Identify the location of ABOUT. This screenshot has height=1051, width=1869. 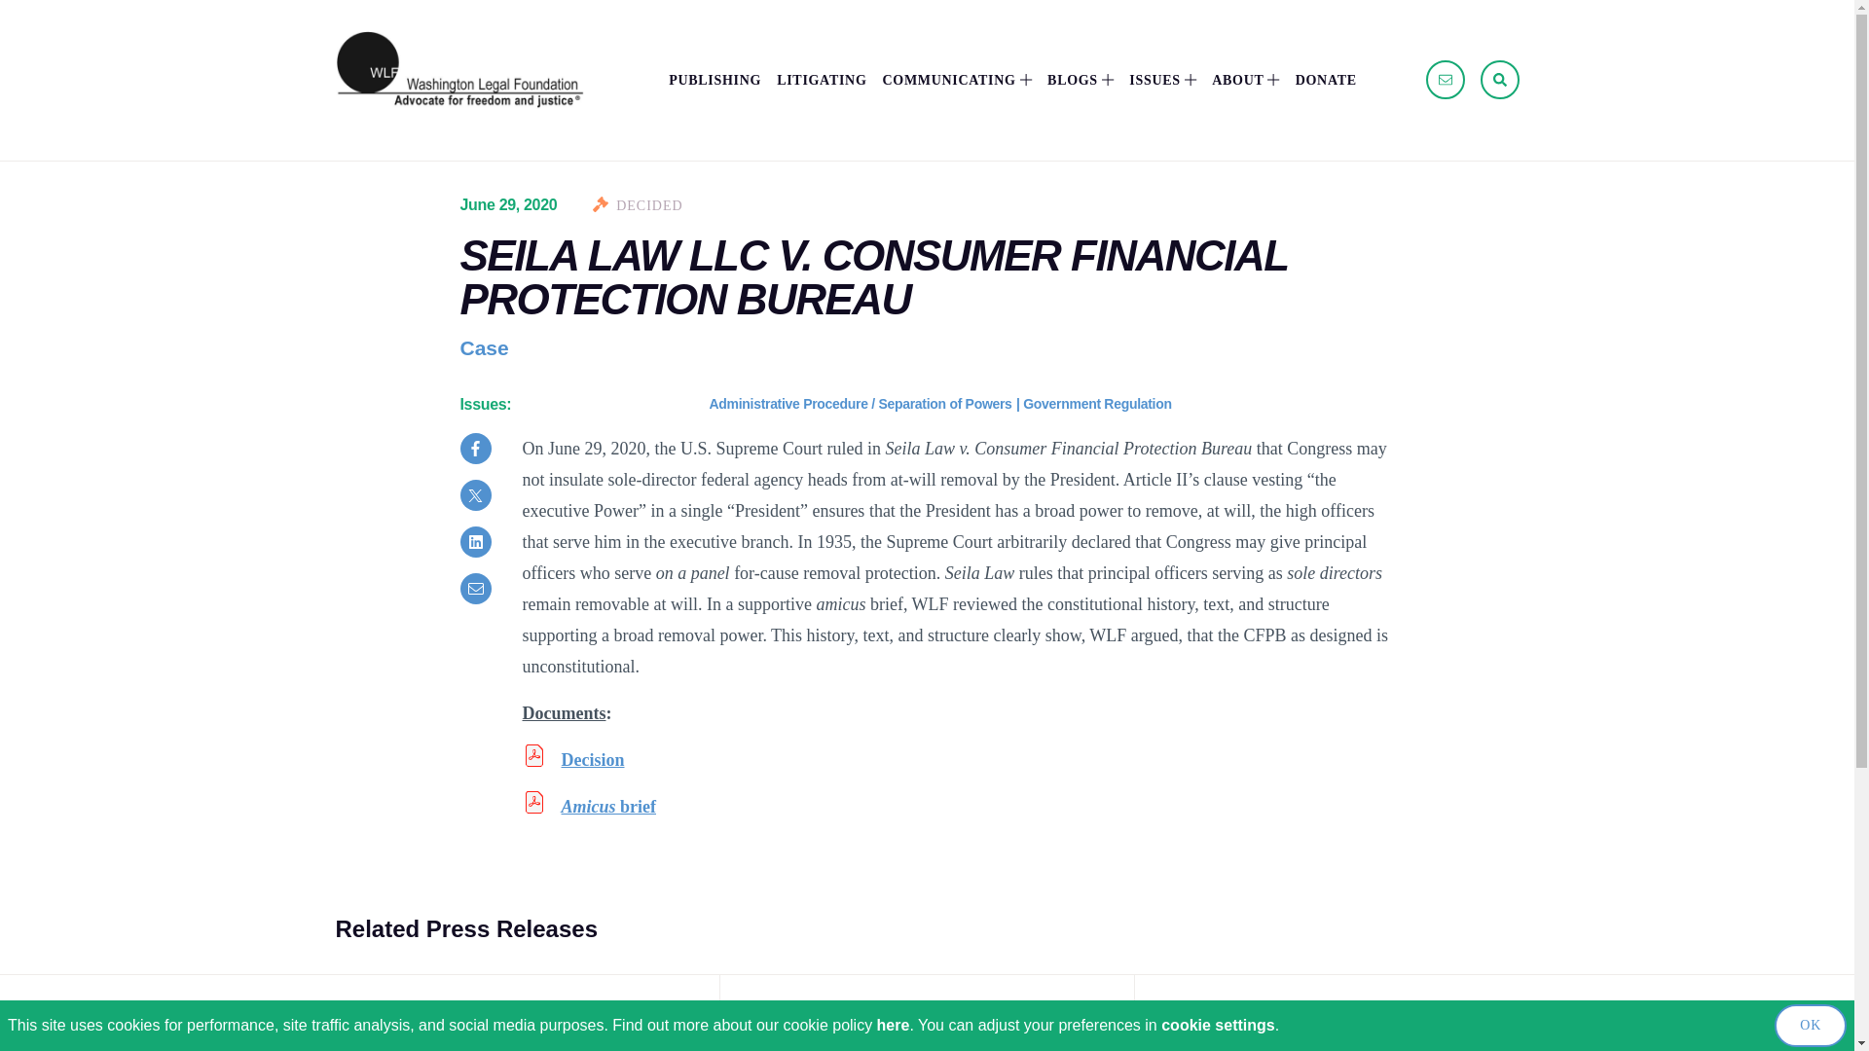
(1244, 80).